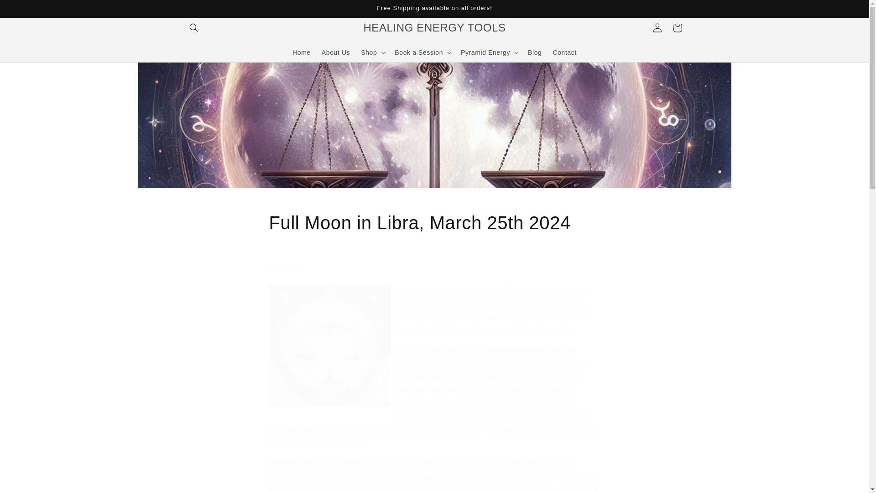 Image resolution: width=876 pixels, height=493 pixels. I want to click on Skip to content, so click(27, 10).